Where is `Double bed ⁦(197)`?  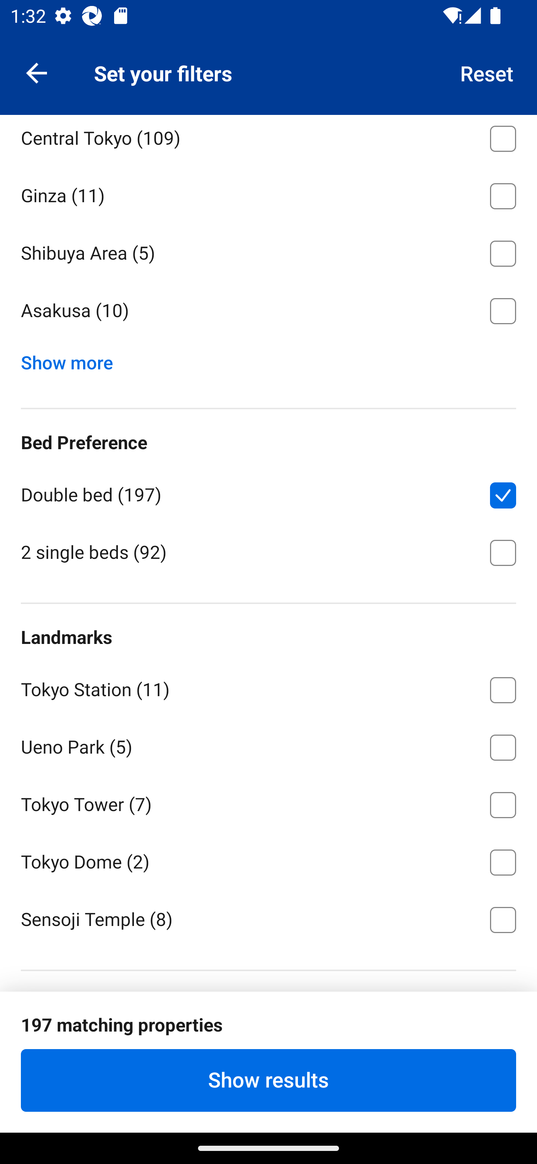 Double bed ⁦(197) is located at coordinates (268, 492).